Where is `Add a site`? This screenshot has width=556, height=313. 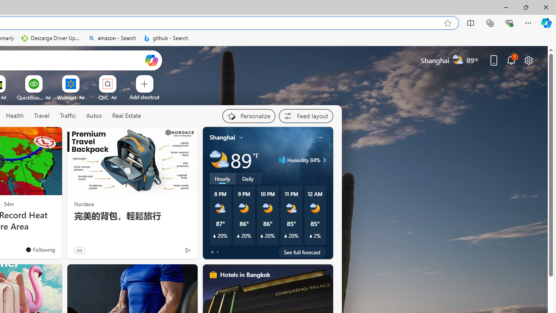 Add a site is located at coordinates (144, 97).